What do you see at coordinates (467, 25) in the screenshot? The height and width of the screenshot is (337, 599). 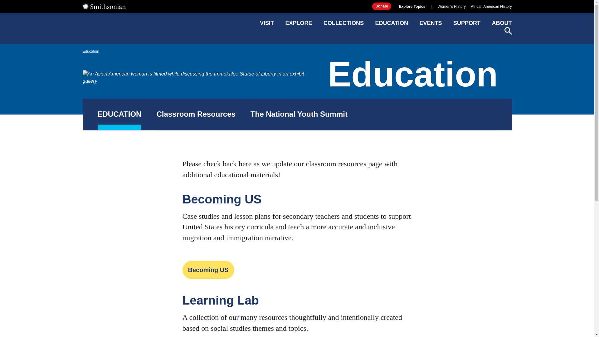 I see `SUPPORT` at bounding box center [467, 25].